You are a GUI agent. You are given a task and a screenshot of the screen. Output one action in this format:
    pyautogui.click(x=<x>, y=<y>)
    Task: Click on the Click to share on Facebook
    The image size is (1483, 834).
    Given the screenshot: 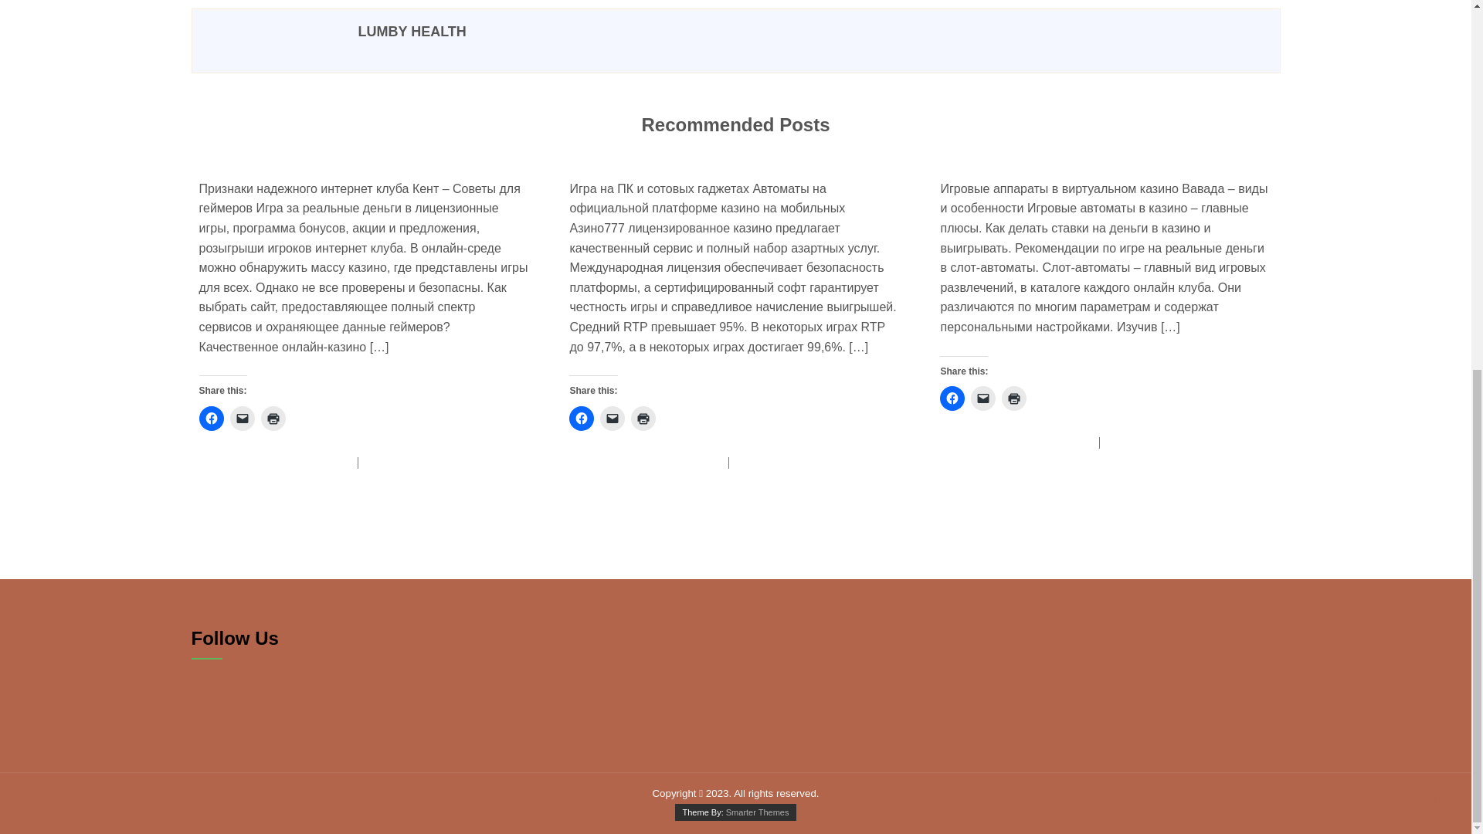 What is the action you would take?
    pyautogui.click(x=952, y=398)
    